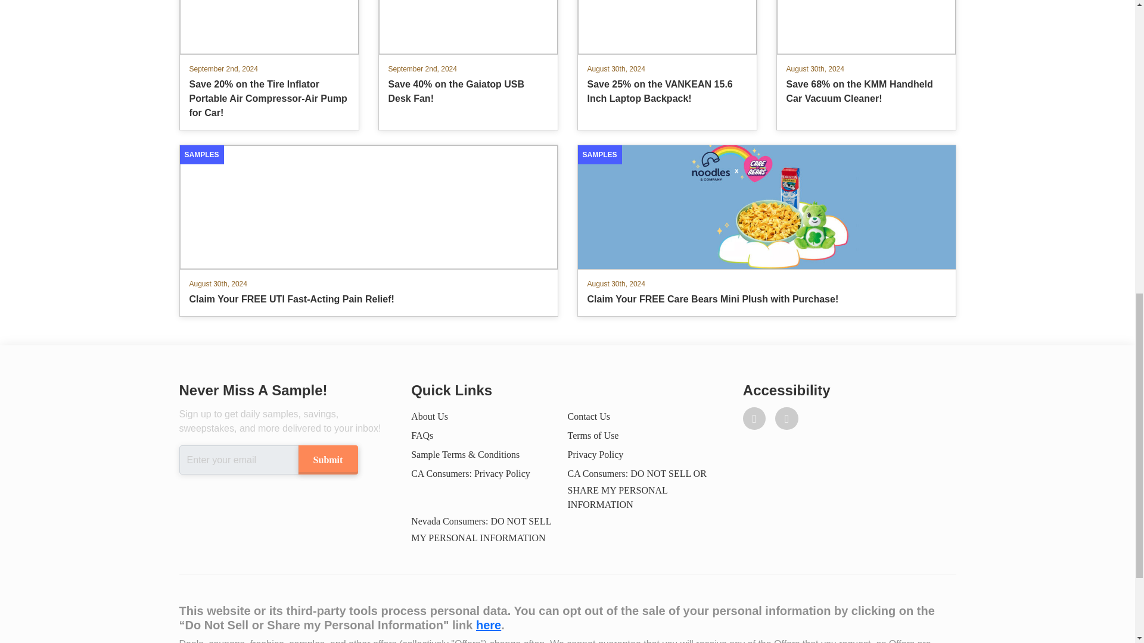 The width and height of the screenshot is (1144, 643). Describe the element at coordinates (593, 435) in the screenshot. I see `Terms of Use` at that location.